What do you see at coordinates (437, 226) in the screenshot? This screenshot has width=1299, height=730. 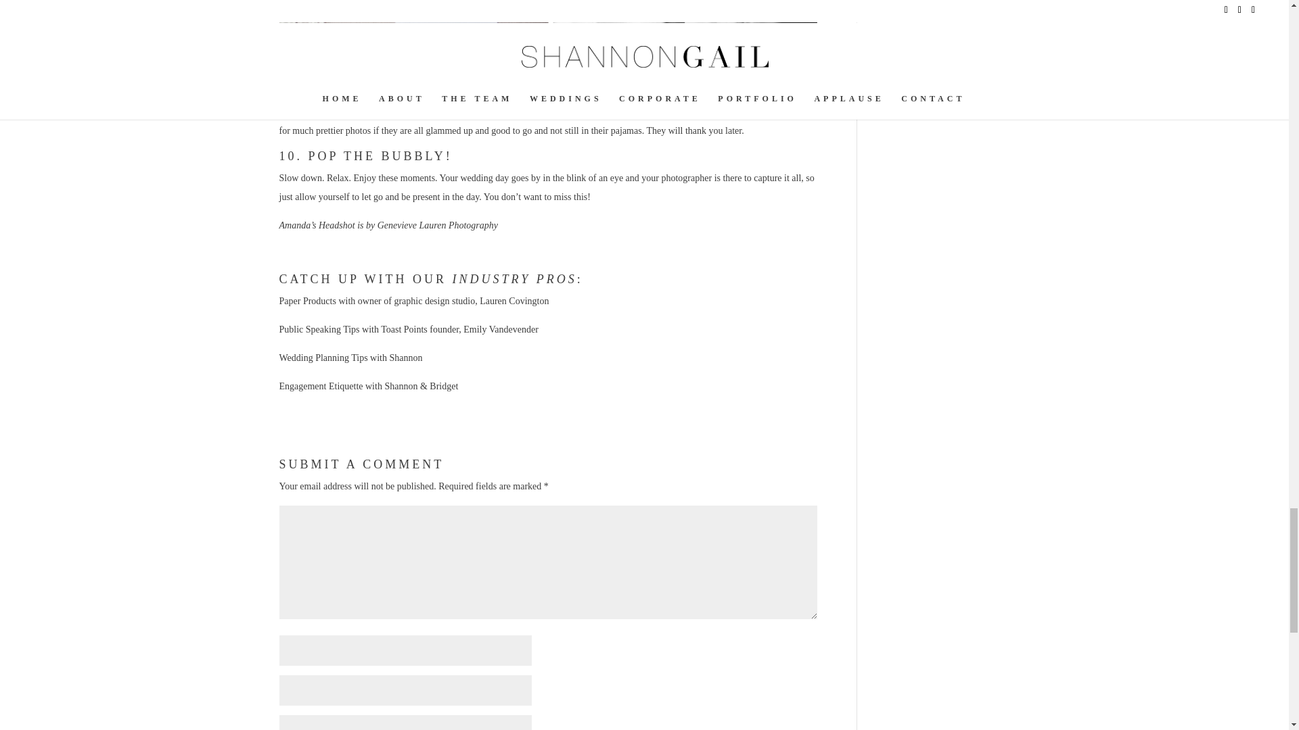 I see `Genevieve Lauren Photography` at bounding box center [437, 226].